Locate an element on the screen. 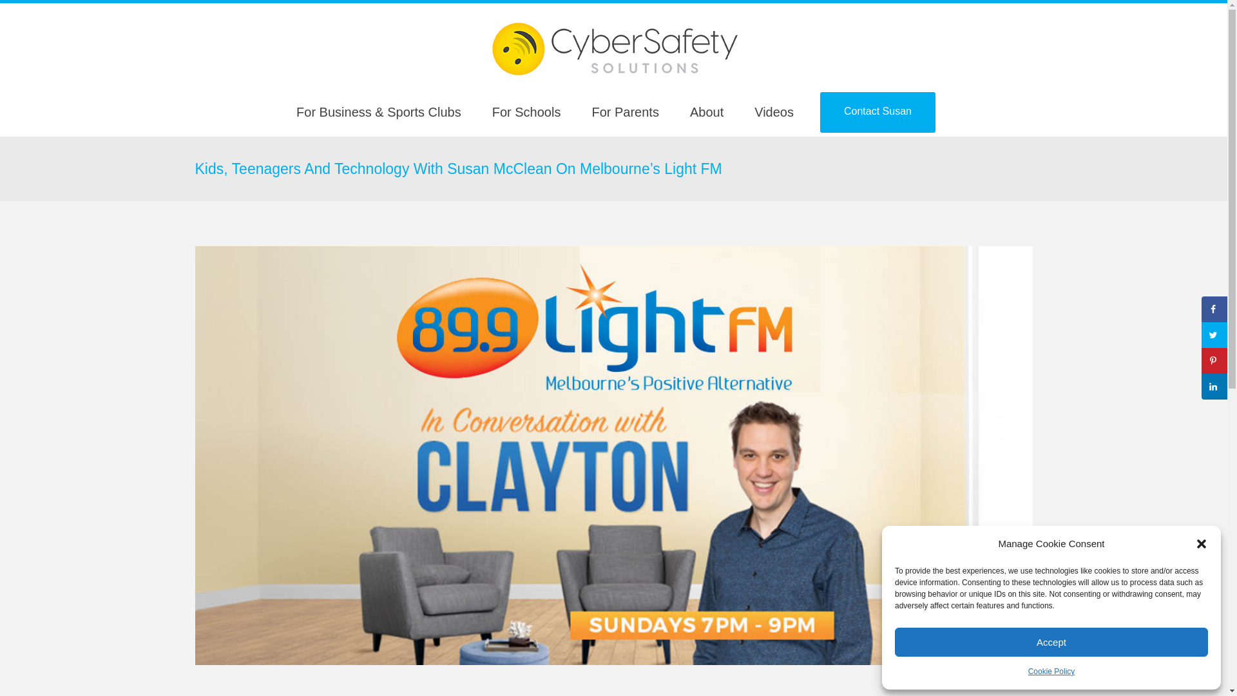  Share on LinkedIn is located at coordinates (1214, 387).